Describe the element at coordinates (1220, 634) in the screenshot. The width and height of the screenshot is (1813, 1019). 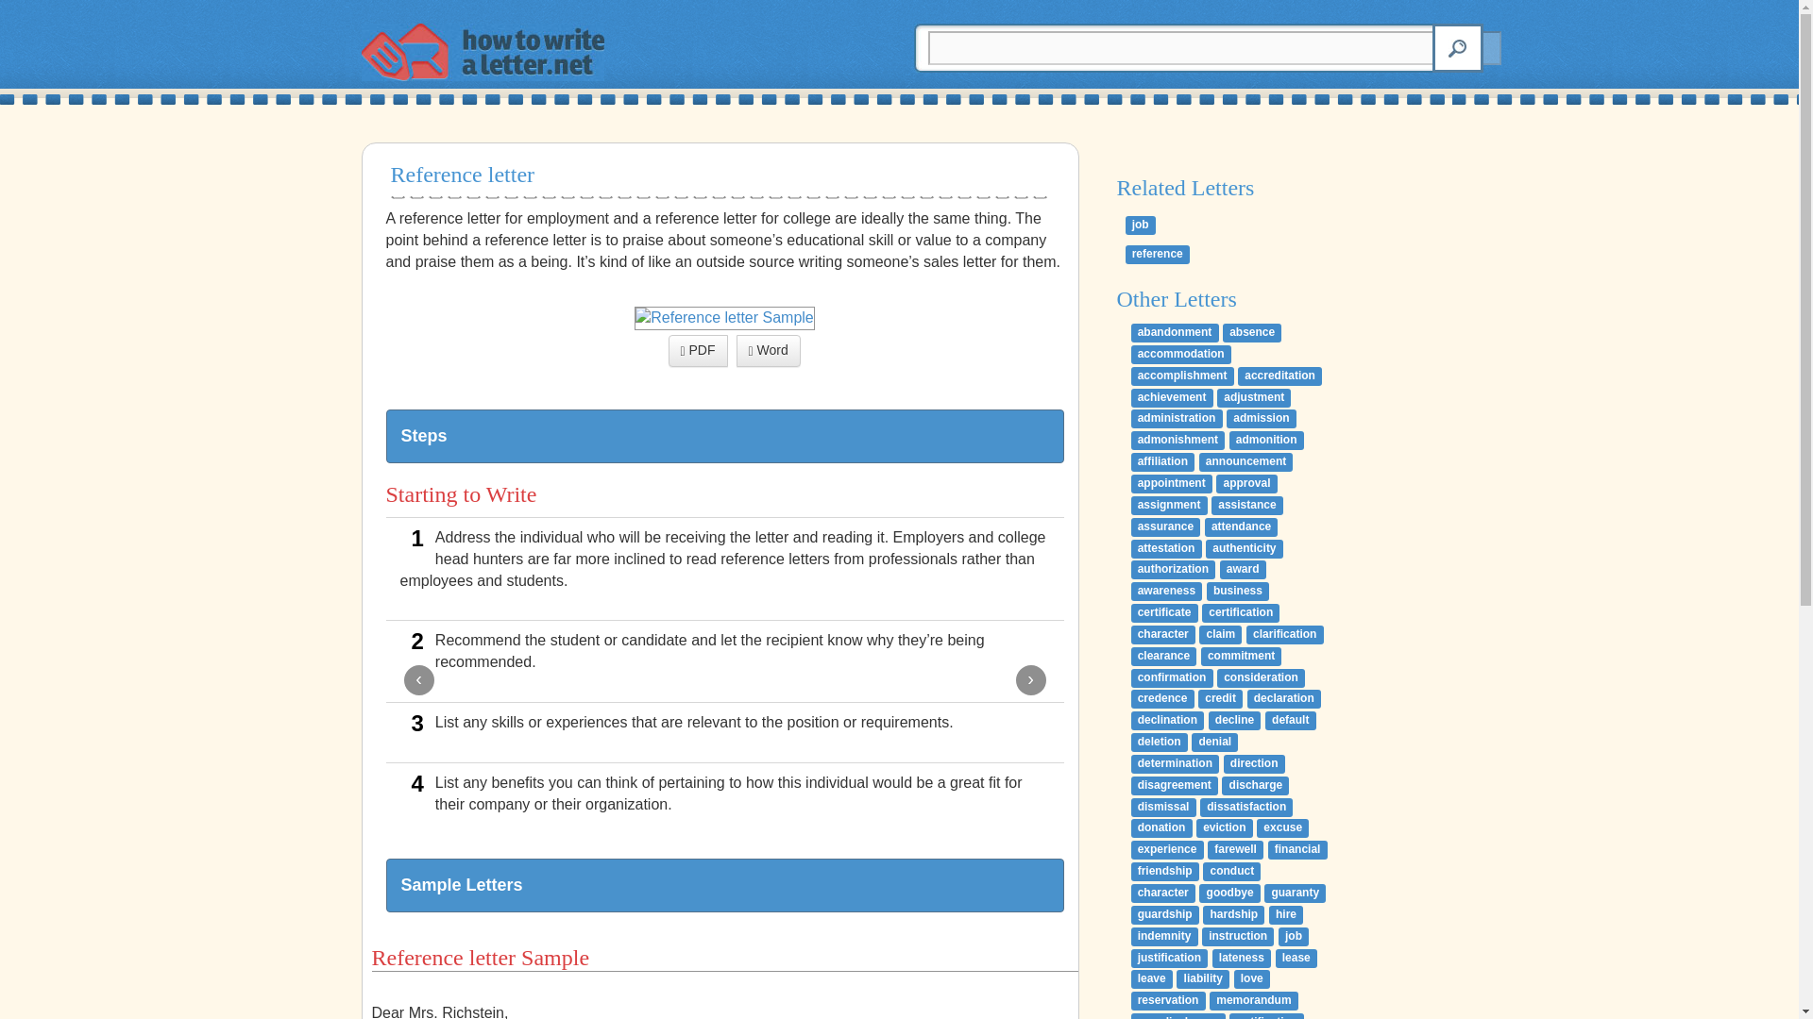
I see `claim` at that location.